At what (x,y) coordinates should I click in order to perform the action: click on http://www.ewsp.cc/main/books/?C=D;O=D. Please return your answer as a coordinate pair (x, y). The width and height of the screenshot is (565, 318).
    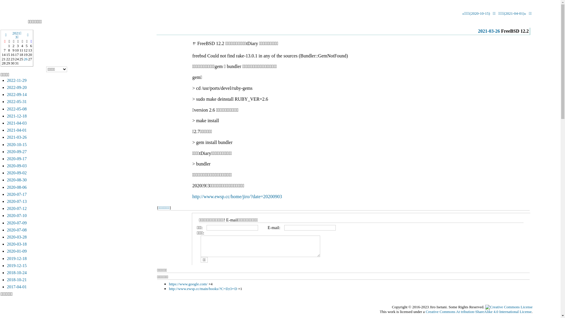
    Looking at the image, I should click on (203, 289).